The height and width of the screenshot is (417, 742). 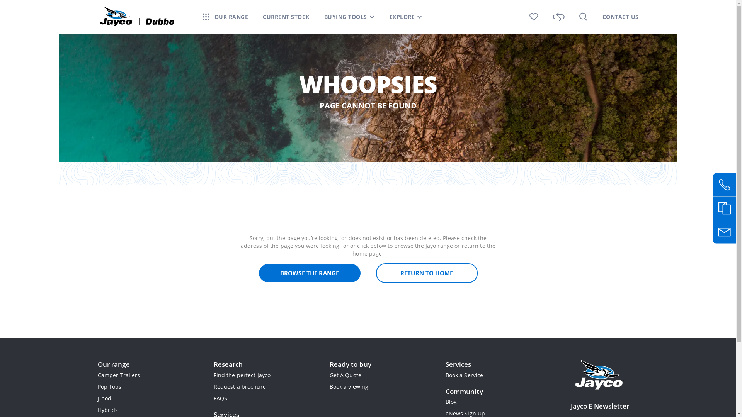 What do you see at coordinates (228, 364) in the screenshot?
I see `Research` at bounding box center [228, 364].